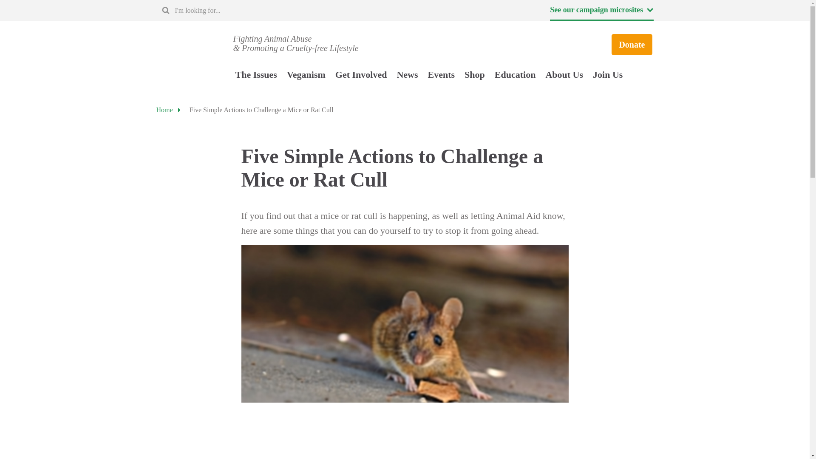 Image resolution: width=816 pixels, height=459 pixels. What do you see at coordinates (632, 44) in the screenshot?
I see `Donate` at bounding box center [632, 44].